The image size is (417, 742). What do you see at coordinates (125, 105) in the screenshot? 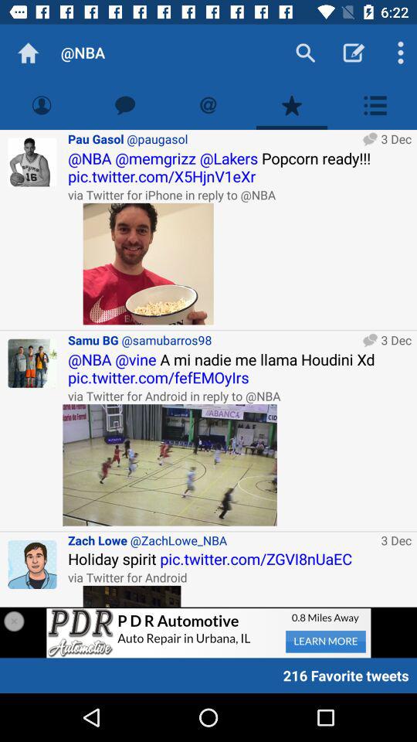
I see `launch icon above pau gasol @paugasol item` at bounding box center [125, 105].